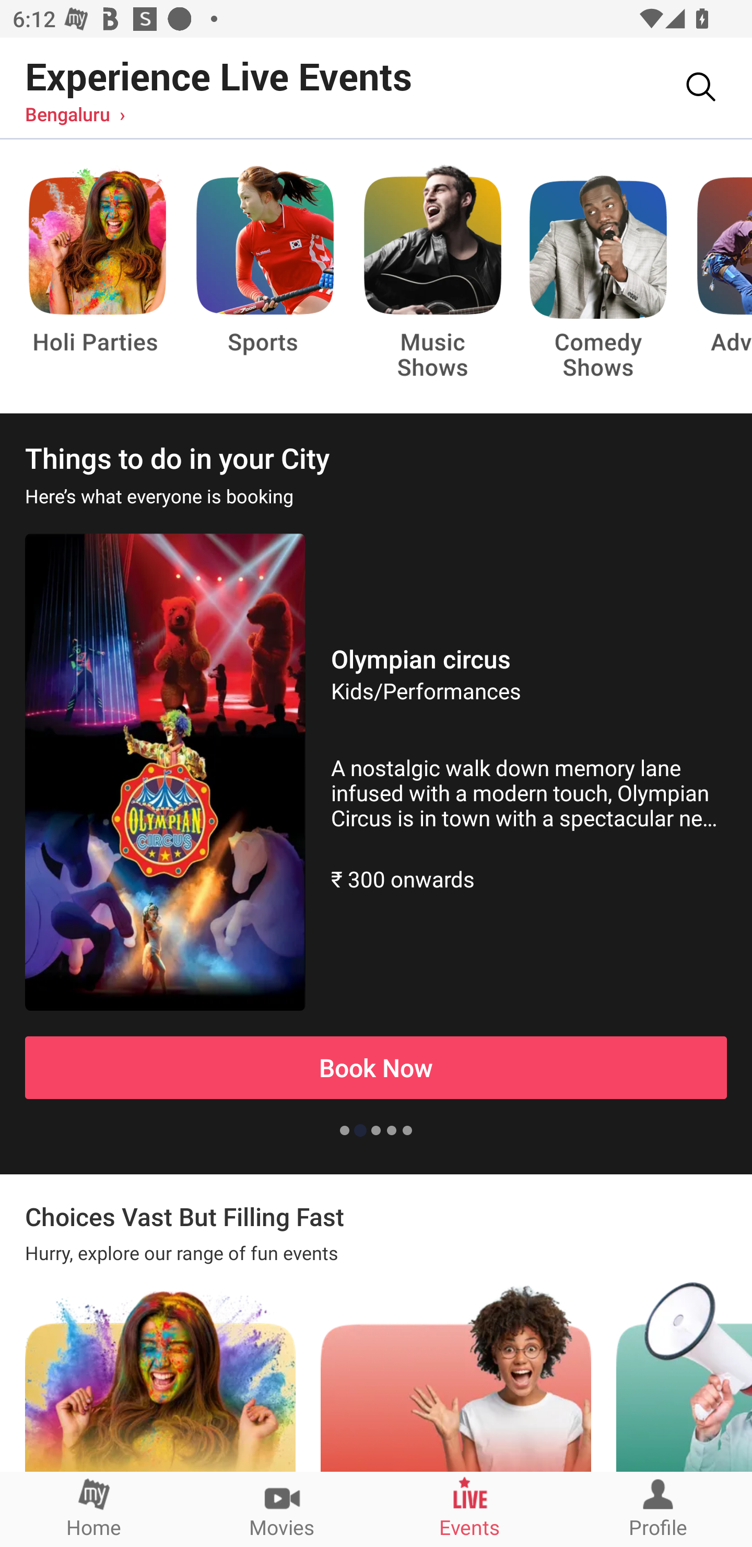  What do you see at coordinates (658, 1509) in the screenshot?
I see `Profile` at bounding box center [658, 1509].